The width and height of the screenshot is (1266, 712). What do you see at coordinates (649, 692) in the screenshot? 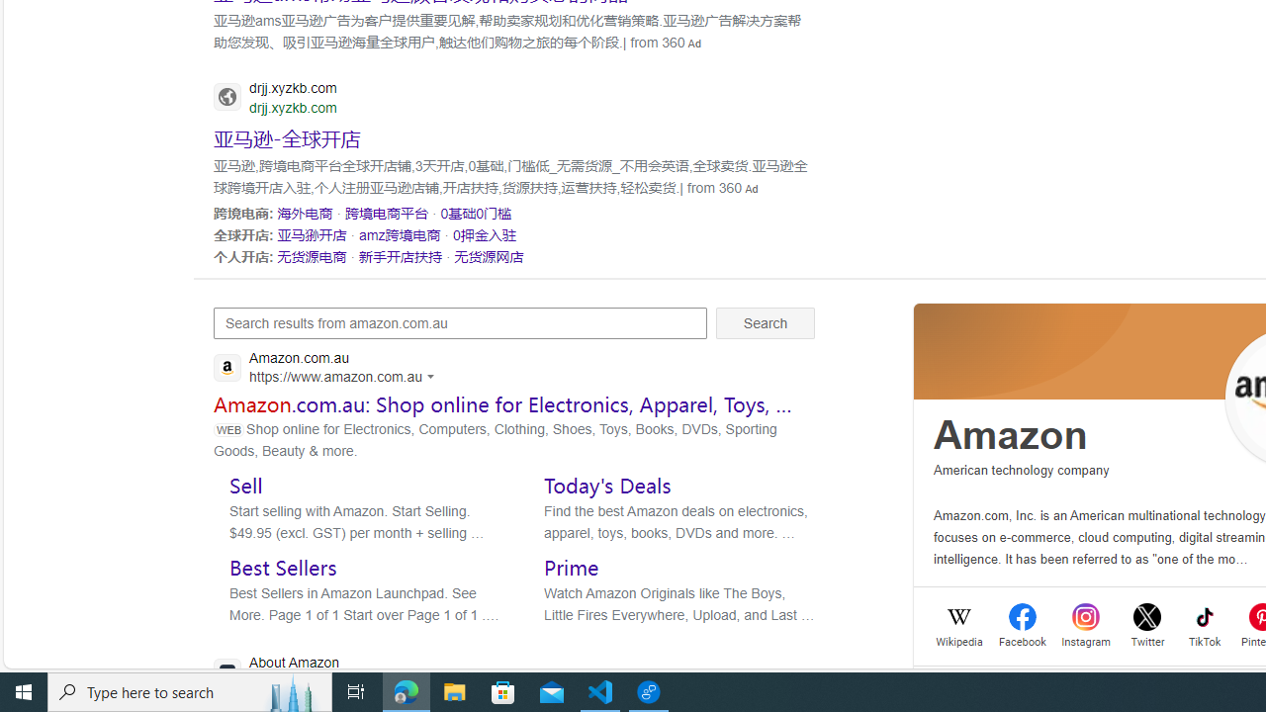
I see `Edge Feedback - 1 running window` at bounding box center [649, 692].